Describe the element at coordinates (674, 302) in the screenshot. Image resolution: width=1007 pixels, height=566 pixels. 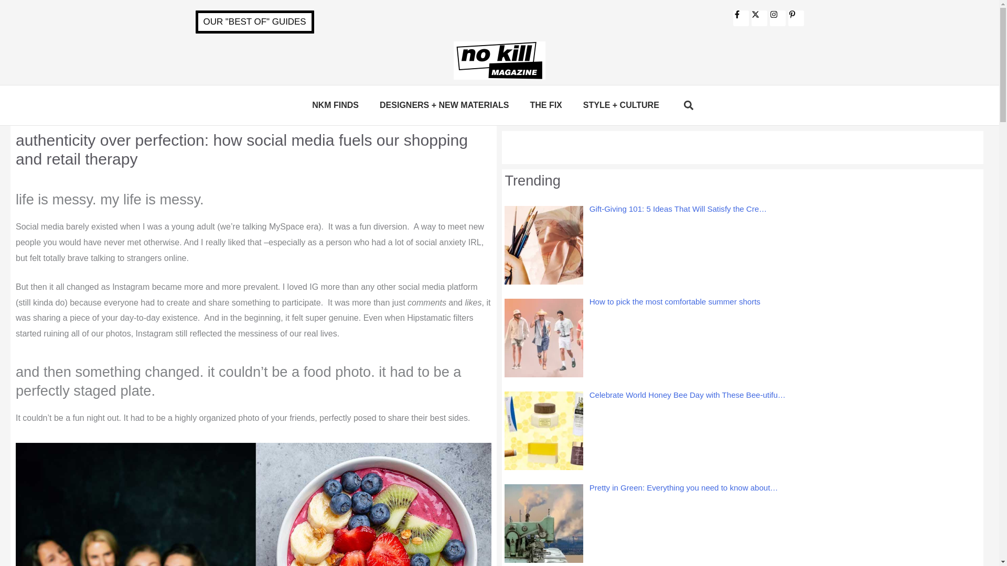
I see `How to pick the most comfortable summer shorts` at that location.